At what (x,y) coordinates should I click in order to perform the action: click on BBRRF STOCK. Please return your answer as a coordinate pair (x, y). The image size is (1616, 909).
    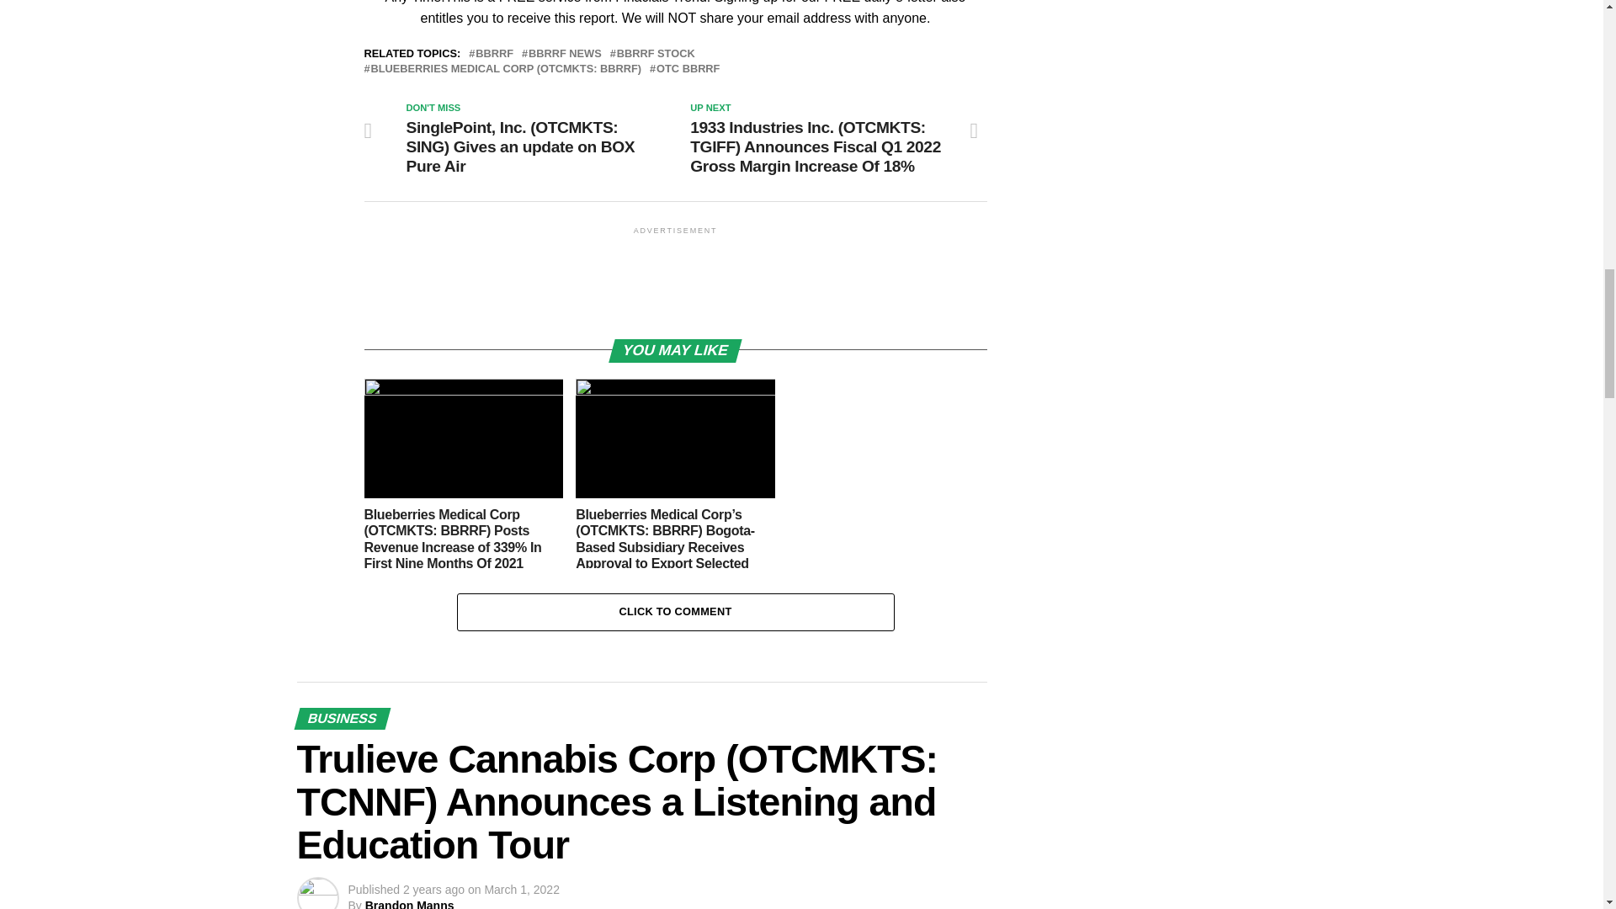
    Looking at the image, I should click on (656, 54).